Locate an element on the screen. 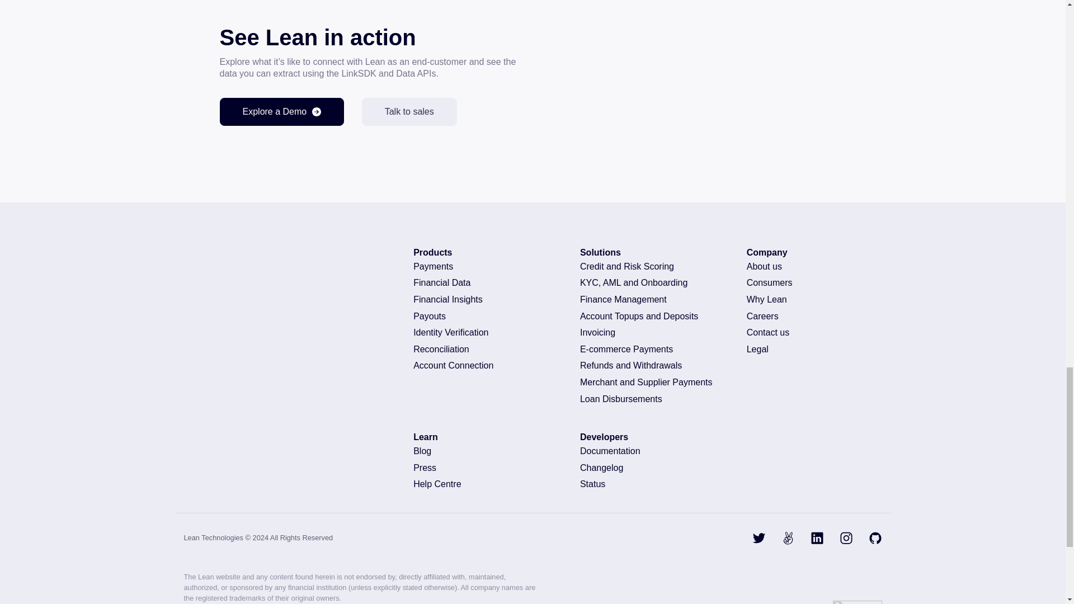  Payments is located at coordinates (486, 266).